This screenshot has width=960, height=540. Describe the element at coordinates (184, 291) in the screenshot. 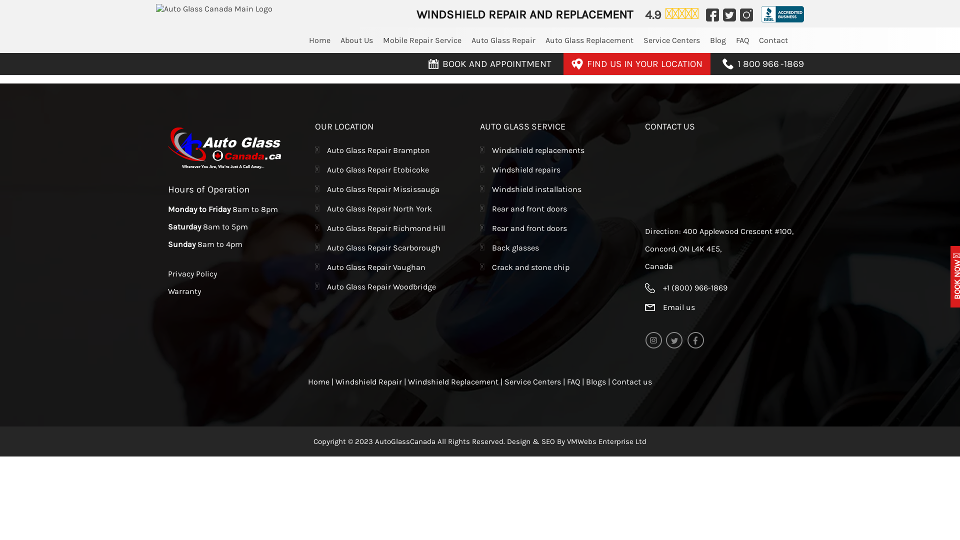

I see `Warranty` at that location.